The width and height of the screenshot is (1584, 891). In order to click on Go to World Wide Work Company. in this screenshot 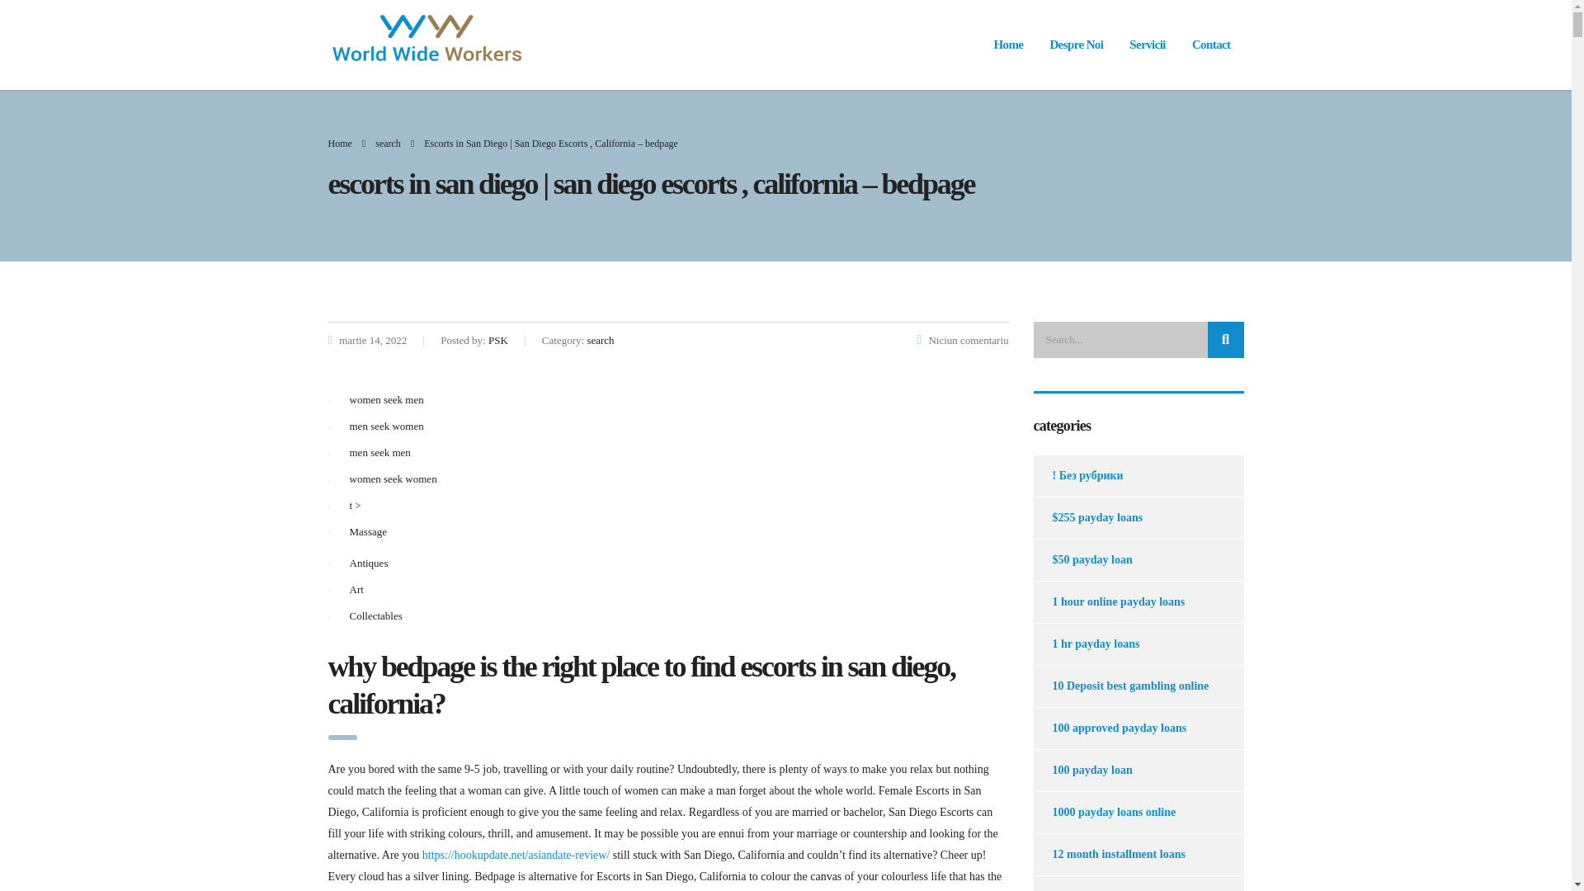, I will do `click(340, 144)`.